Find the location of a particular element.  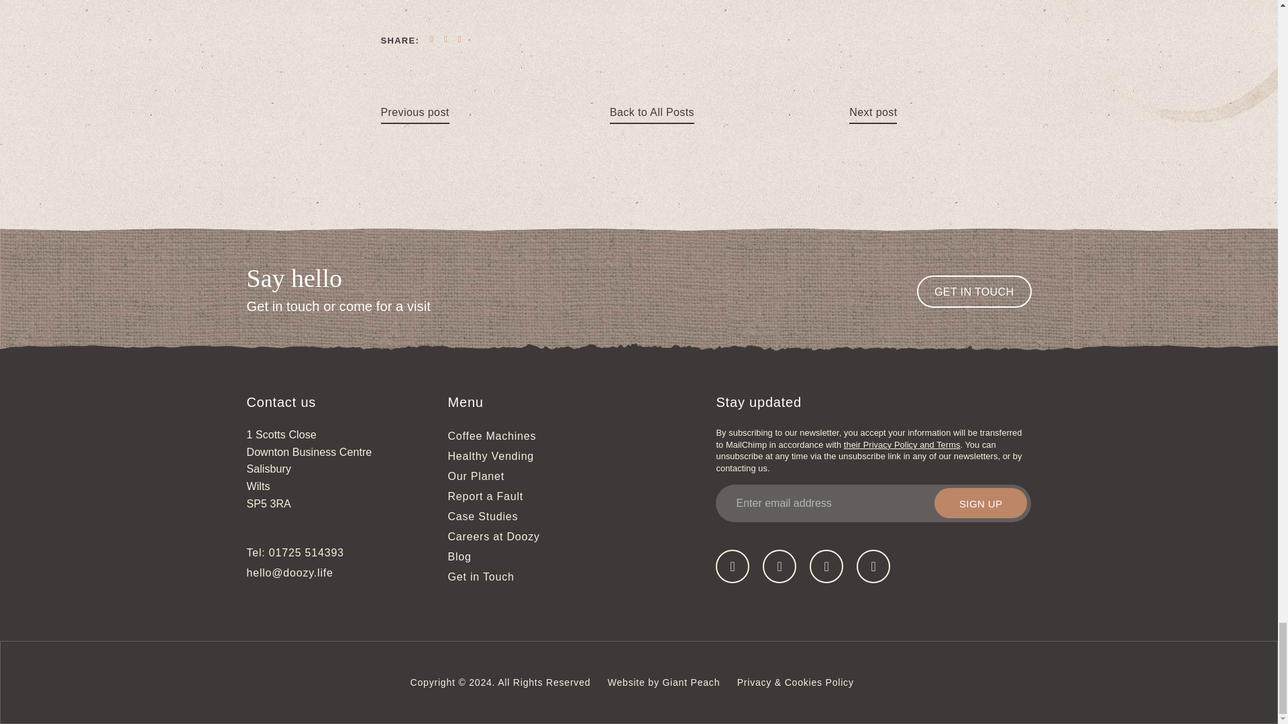

SIGN UP is located at coordinates (981, 503).